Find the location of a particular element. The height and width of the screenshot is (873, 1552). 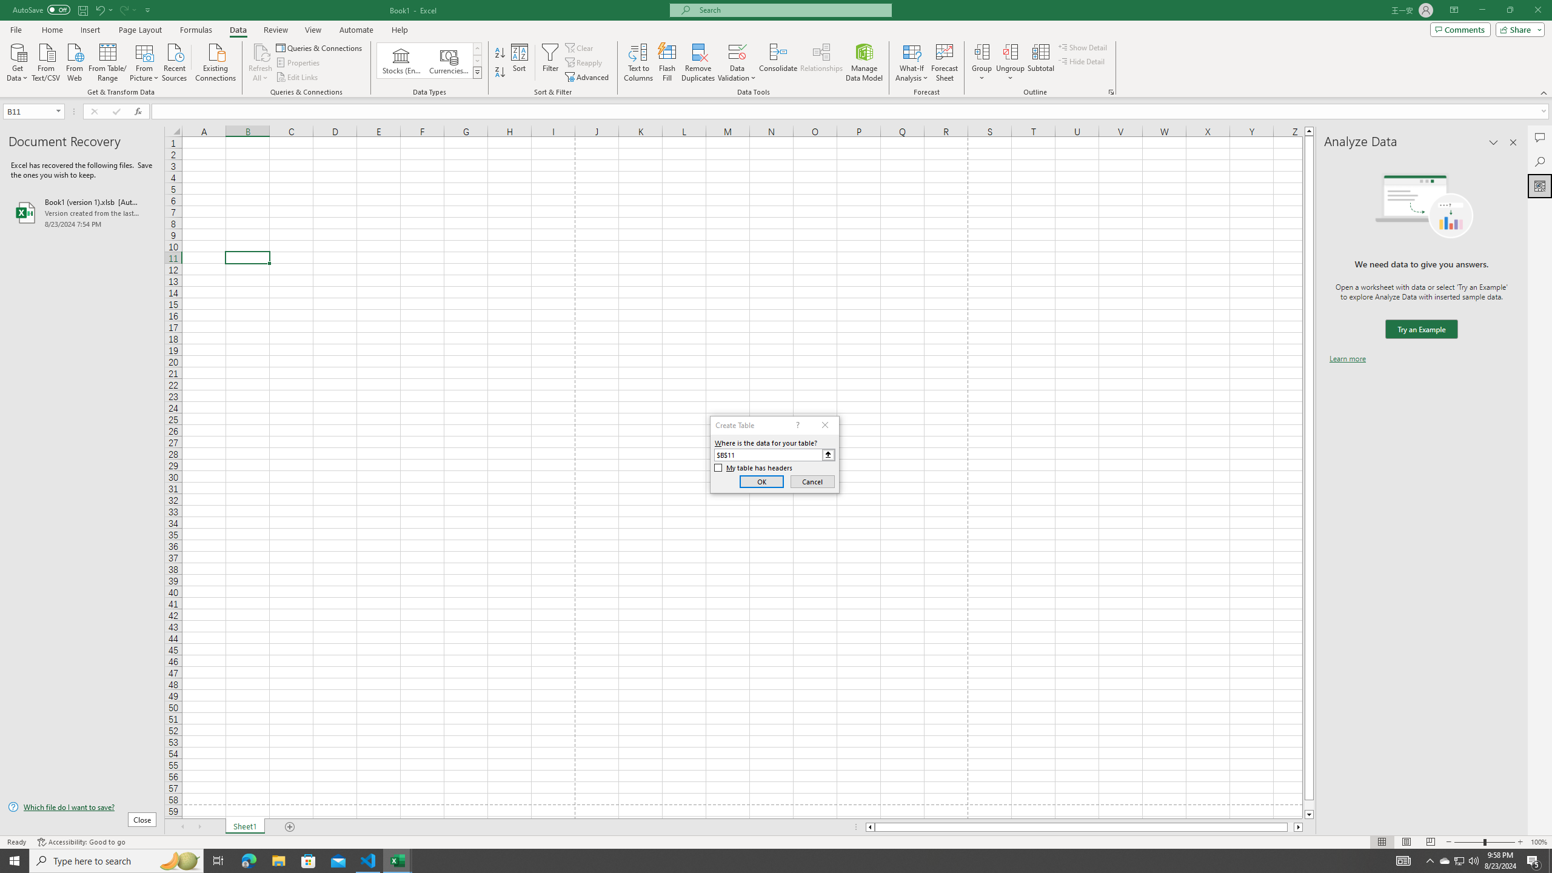

Hide Detail is located at coordinates (1082, 61).